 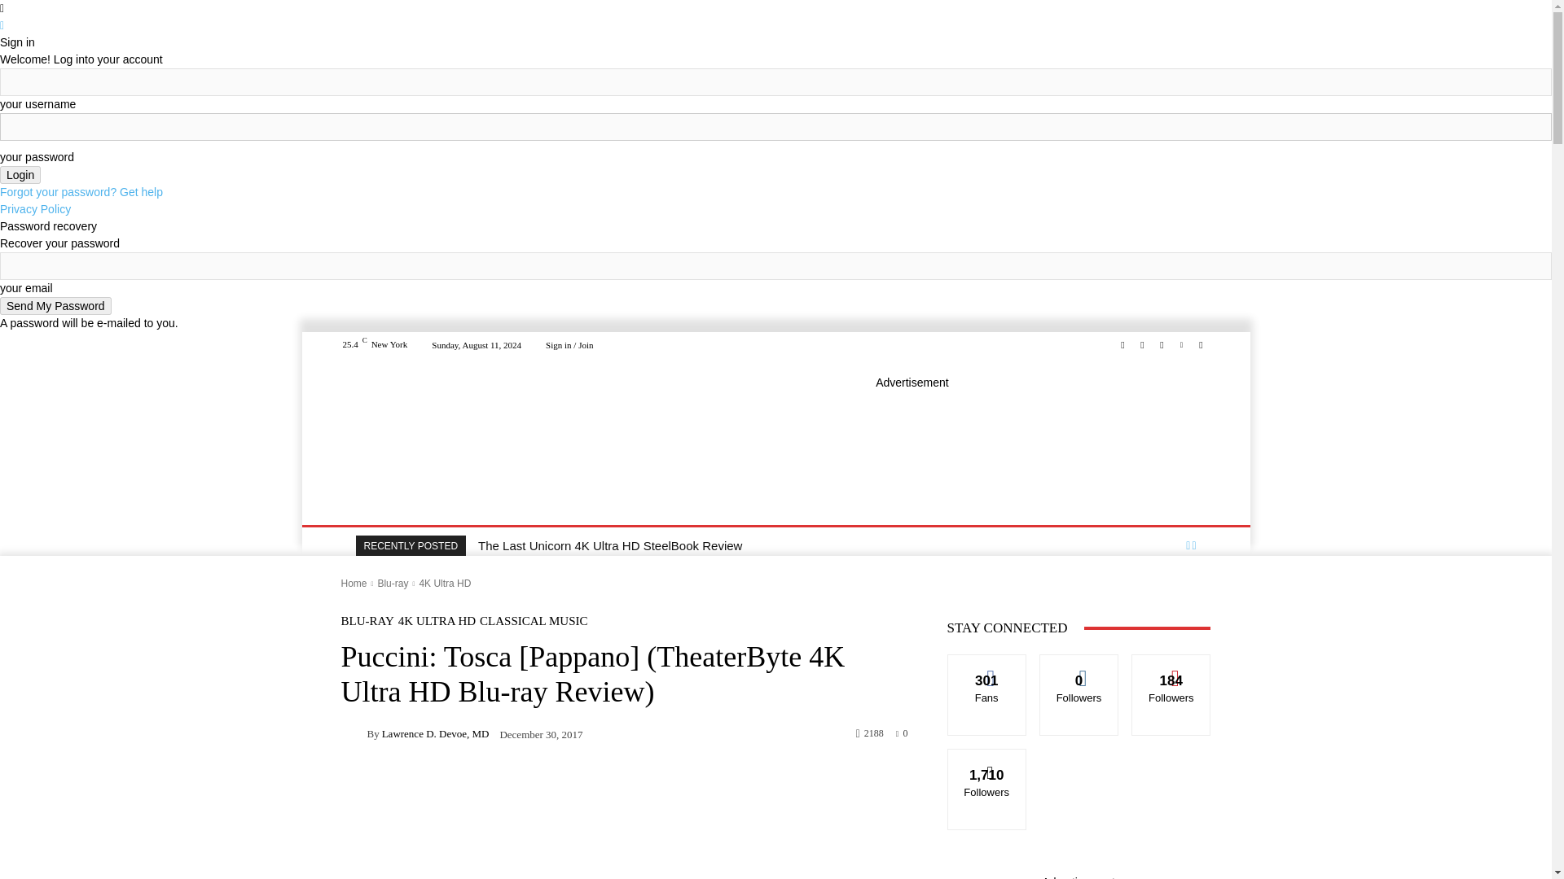 What do you see at coordinates (1162, 345) in the screenshot?
I see `Twitter` at bounding box center [1162, 345].